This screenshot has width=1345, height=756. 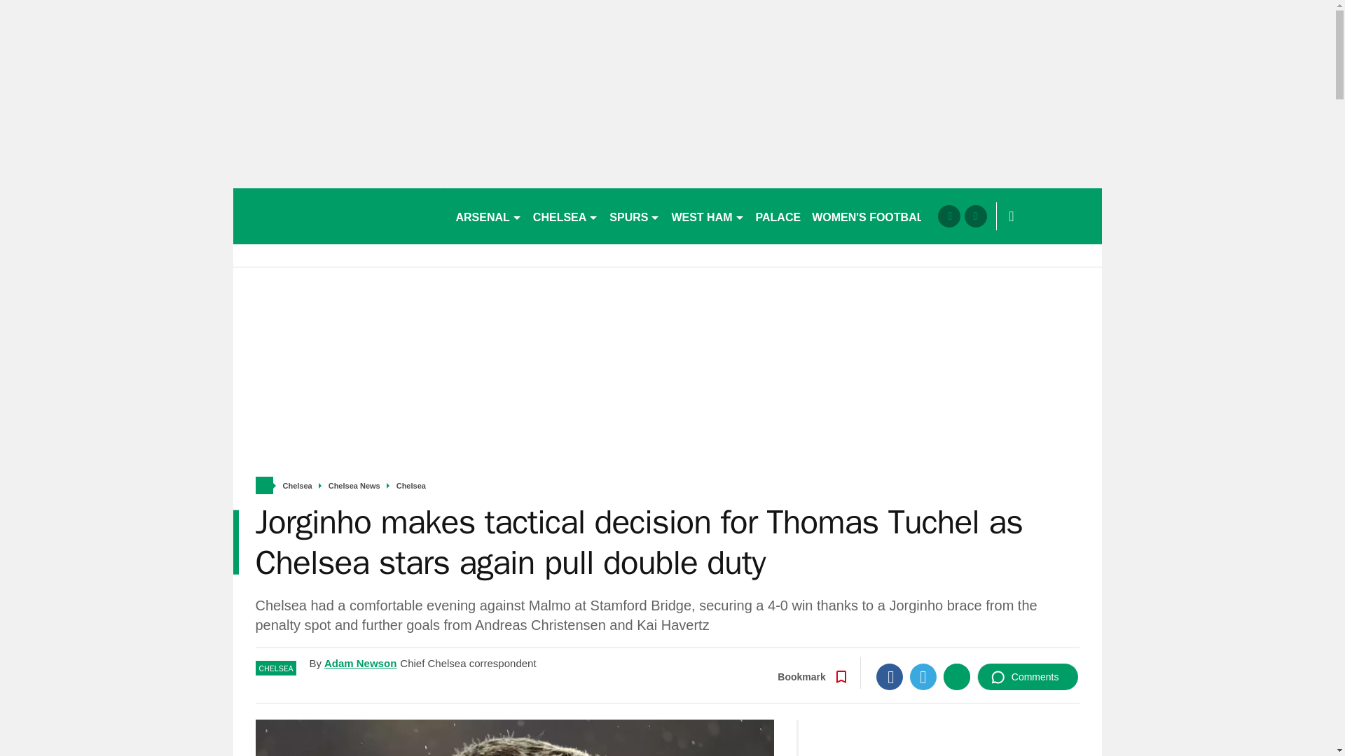 I want to click on twitter, so click(x=975, y=216).